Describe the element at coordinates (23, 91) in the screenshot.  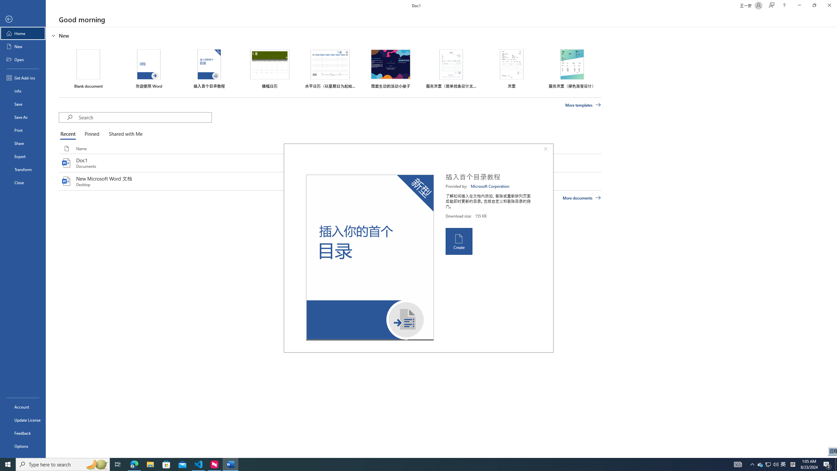
I see `Info` at that location.